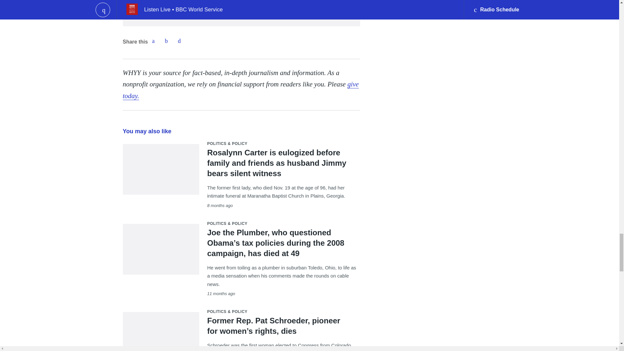 The height and width of the screenshot is (351, 624). I want to click on Twitter, so click(166, 41).